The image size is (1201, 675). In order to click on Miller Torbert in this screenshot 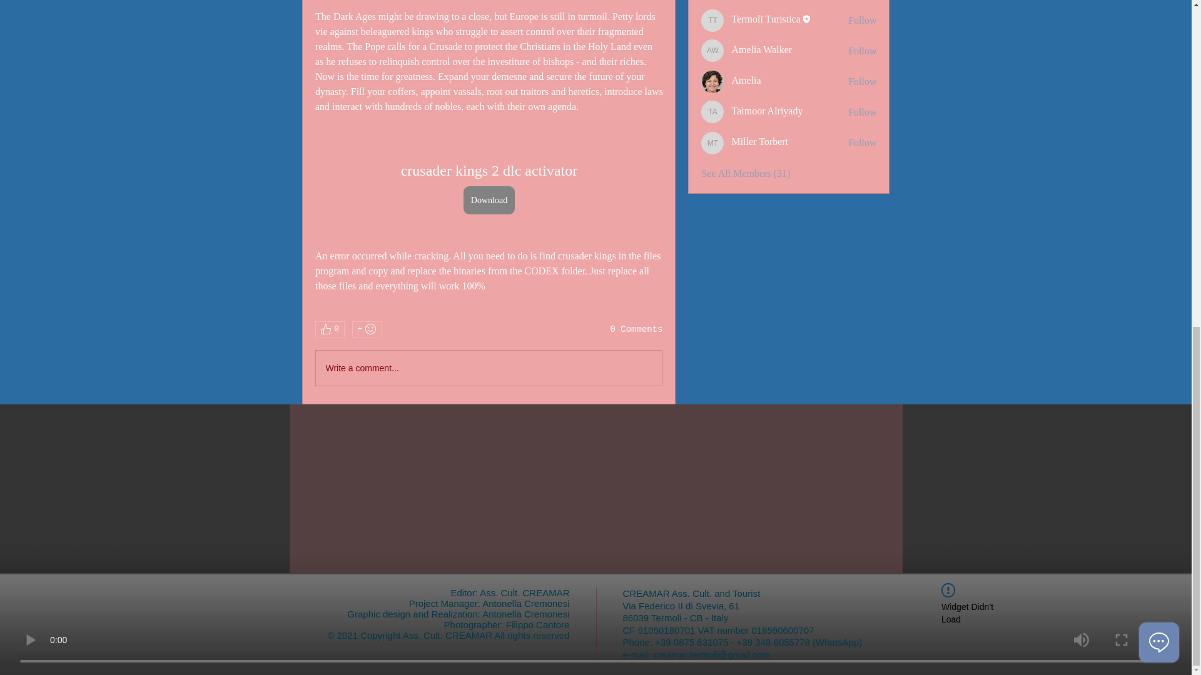, I will do `click(712, 142)`.